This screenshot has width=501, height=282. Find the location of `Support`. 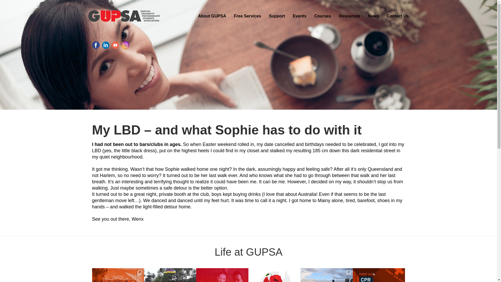

Support is located at coordinates (277, 16).